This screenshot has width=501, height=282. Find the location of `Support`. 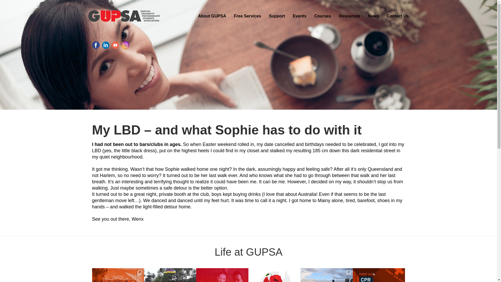

Support is located at coordinates (277, 16).